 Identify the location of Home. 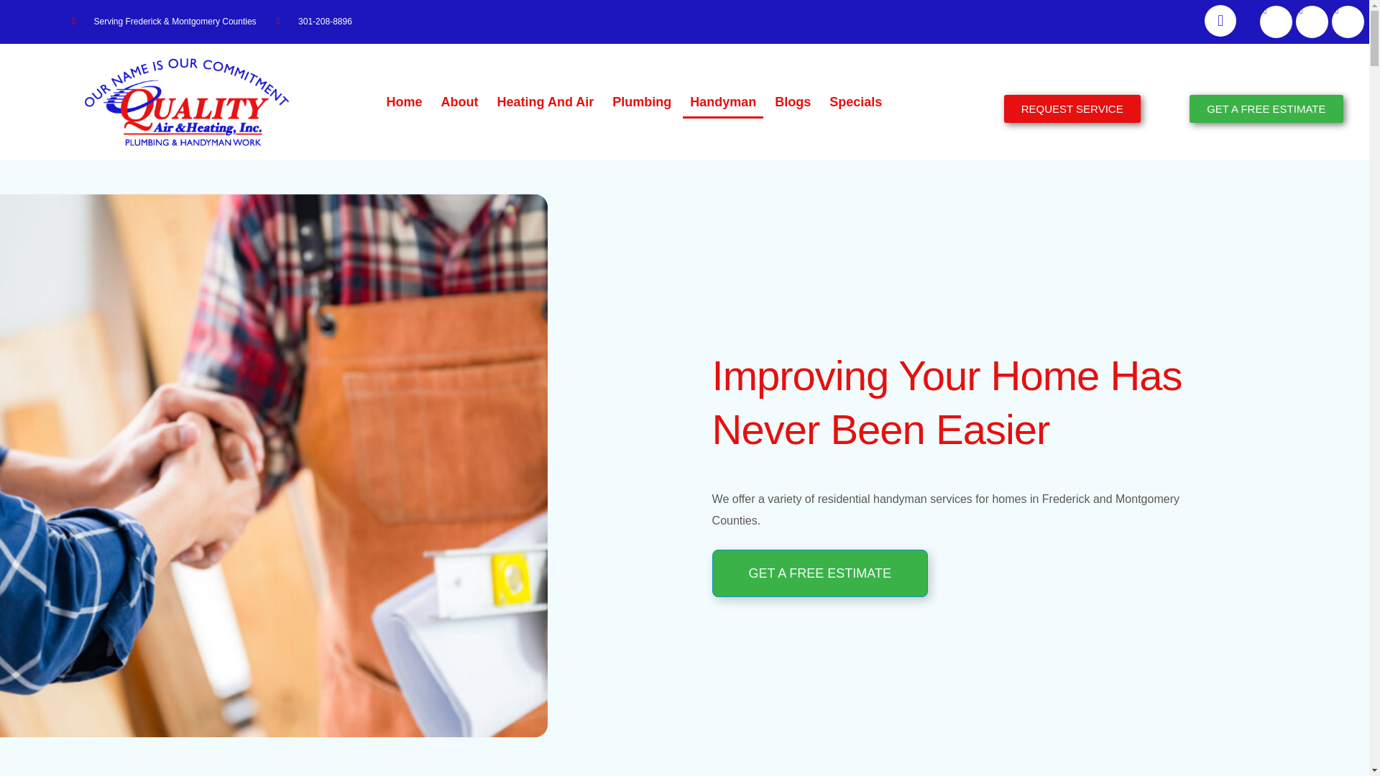
(404, 102).